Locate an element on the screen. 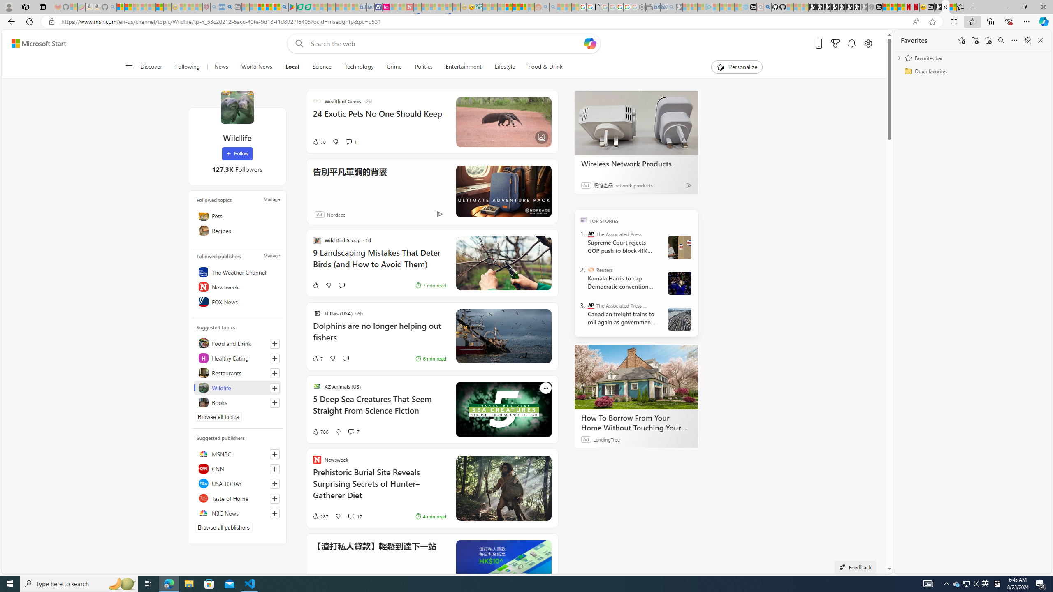 The height and width of the screenshot is (592, 1053). The Weather Channel is located at coordinates (237, 272).